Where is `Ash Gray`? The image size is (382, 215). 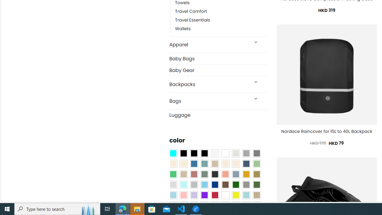 Ash Gray is located at coordinates (235, 153).